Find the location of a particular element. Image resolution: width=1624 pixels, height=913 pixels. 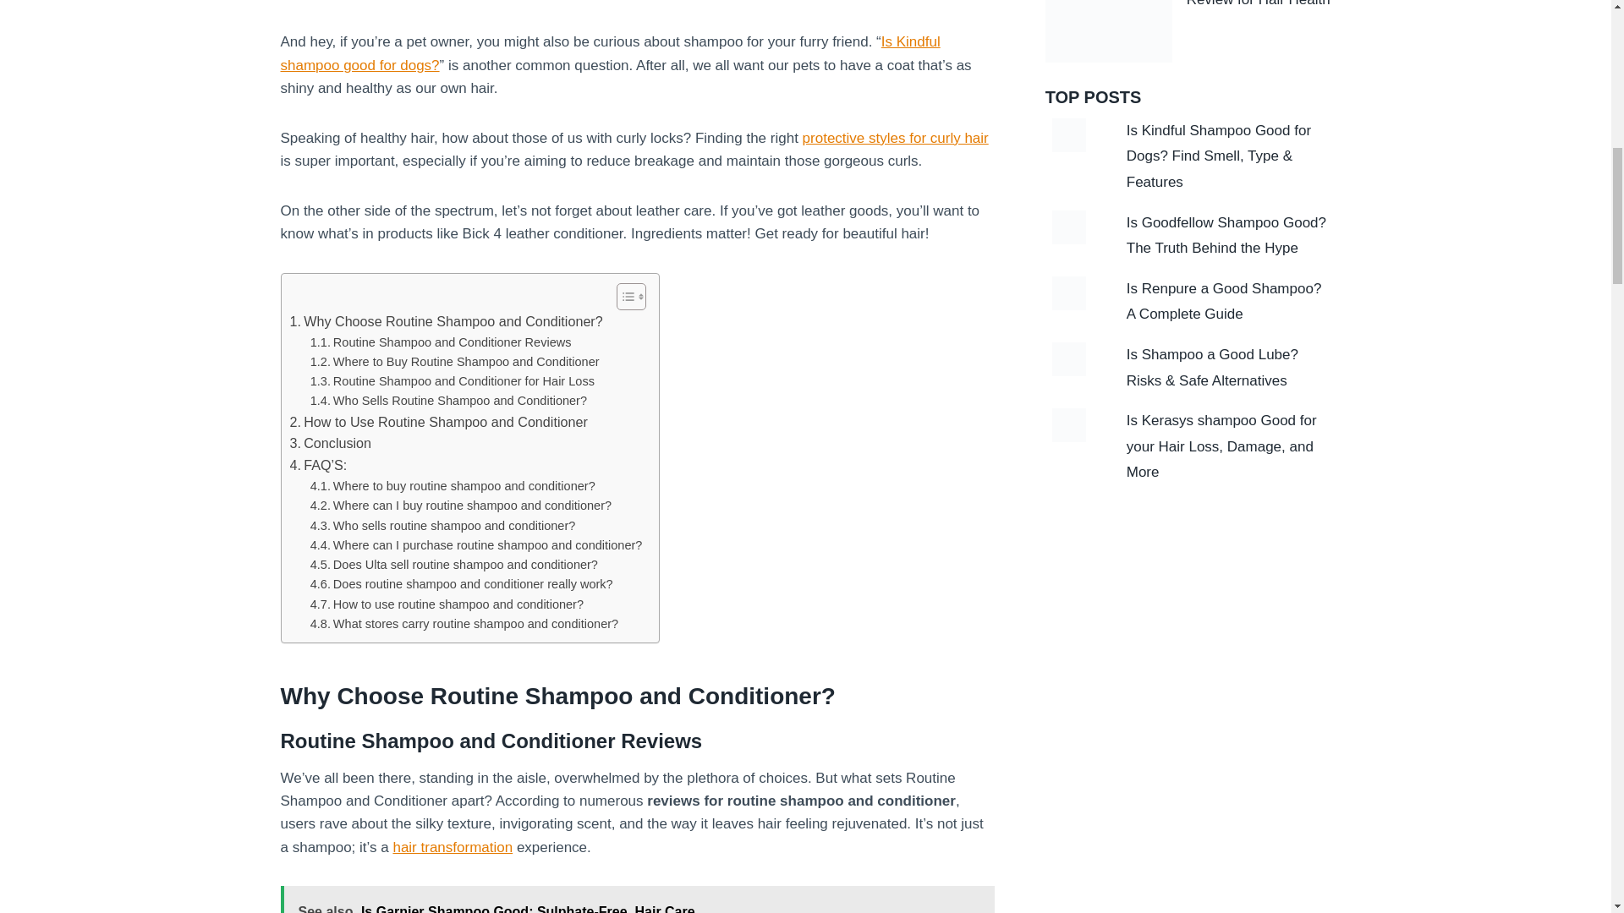

protective styles for curly hair is located at coordinates (895, 138).